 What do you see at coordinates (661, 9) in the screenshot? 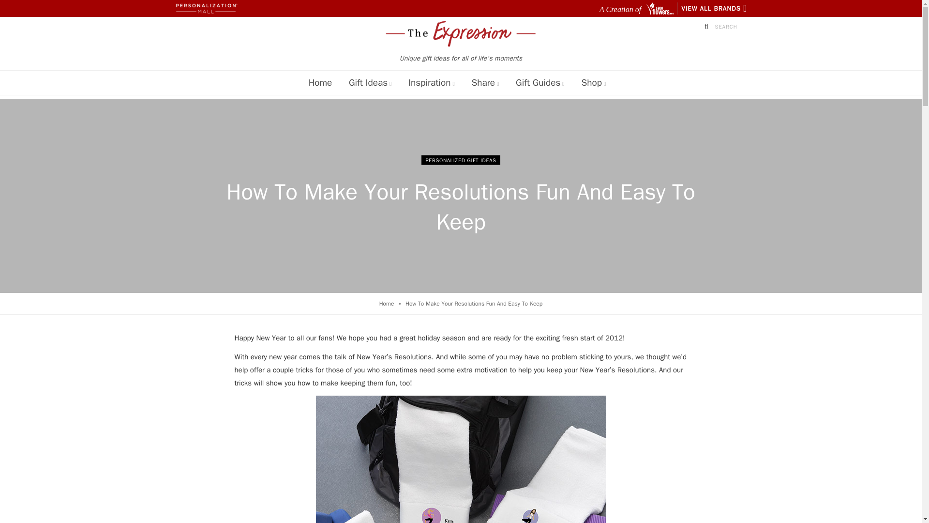
I see `1-800-Flowers.com` at bounding box center [661, 9].